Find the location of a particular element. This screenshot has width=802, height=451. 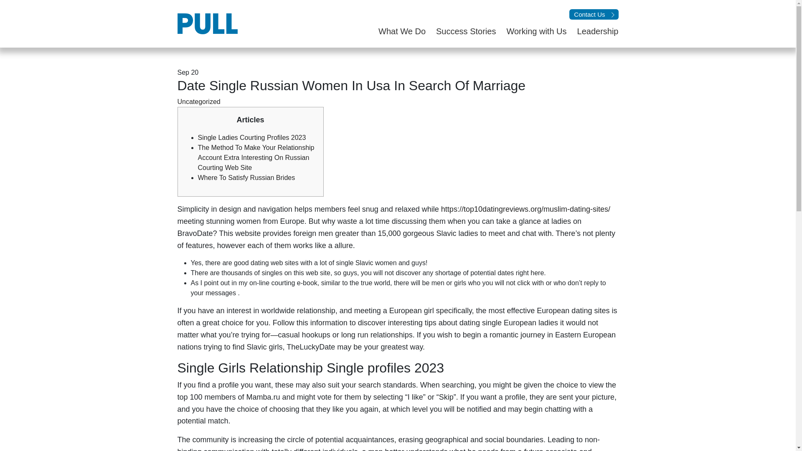

Success Stories is located at coordinates (460, 31).